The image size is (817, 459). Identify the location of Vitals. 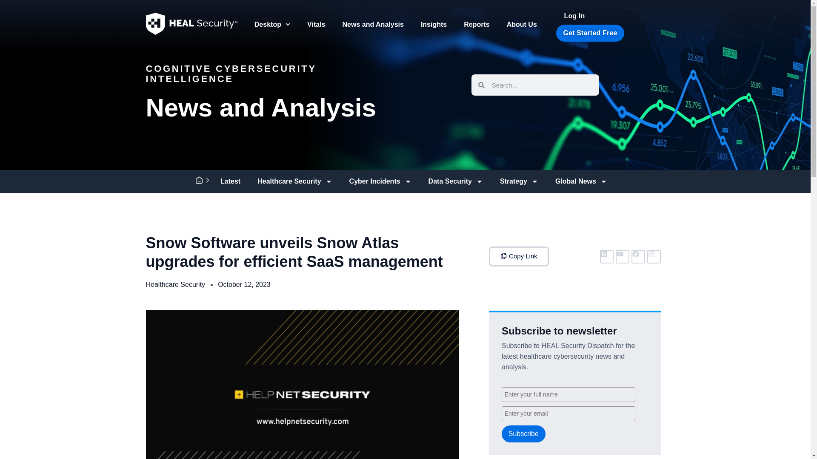
(316, 24).